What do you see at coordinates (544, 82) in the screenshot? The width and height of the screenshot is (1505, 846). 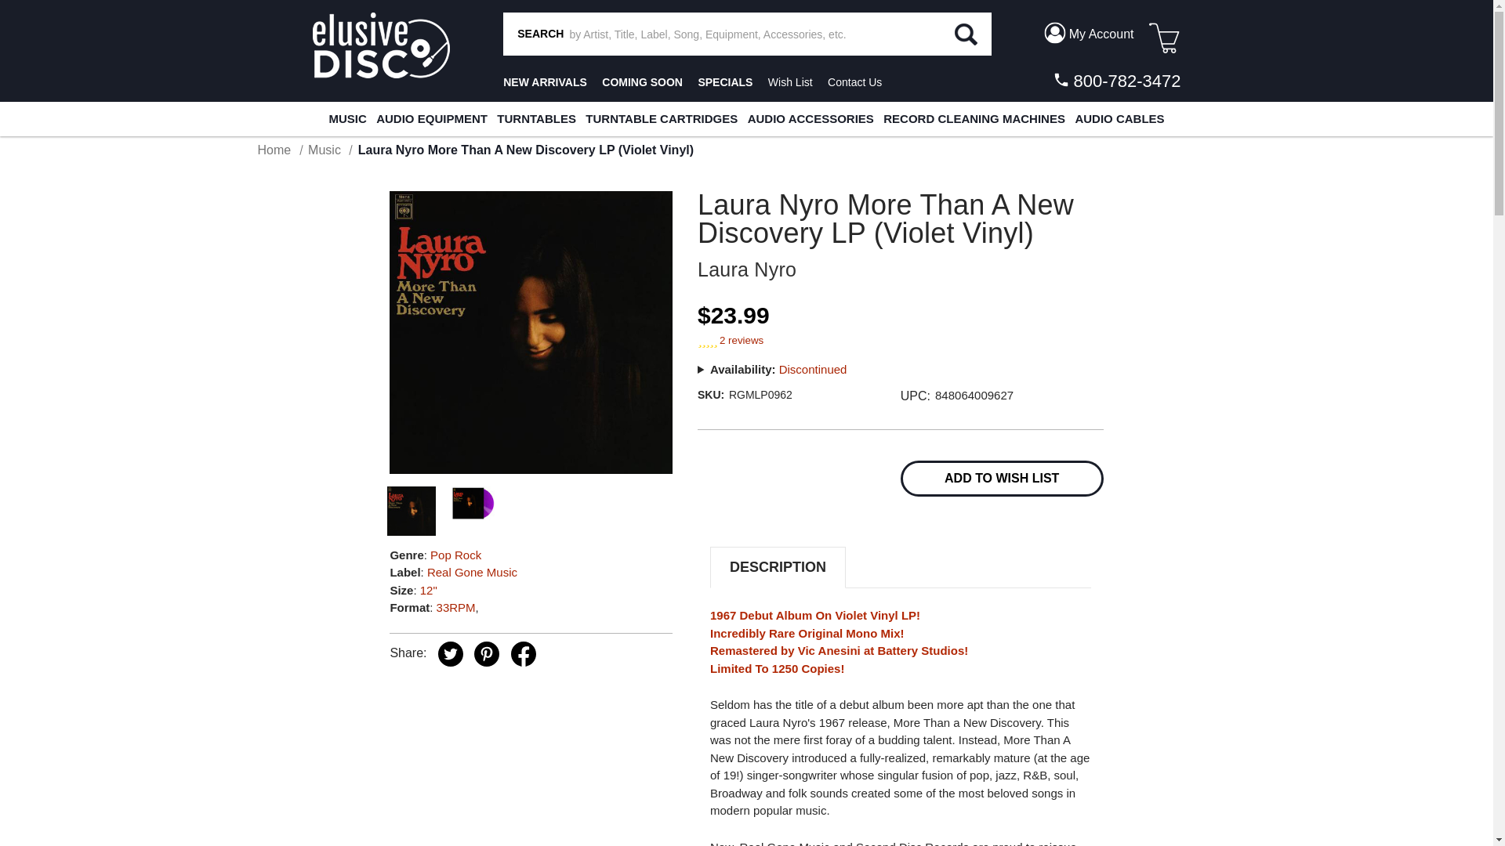 I see `NEW ARRIVALS` at bounding box center [544, 82].